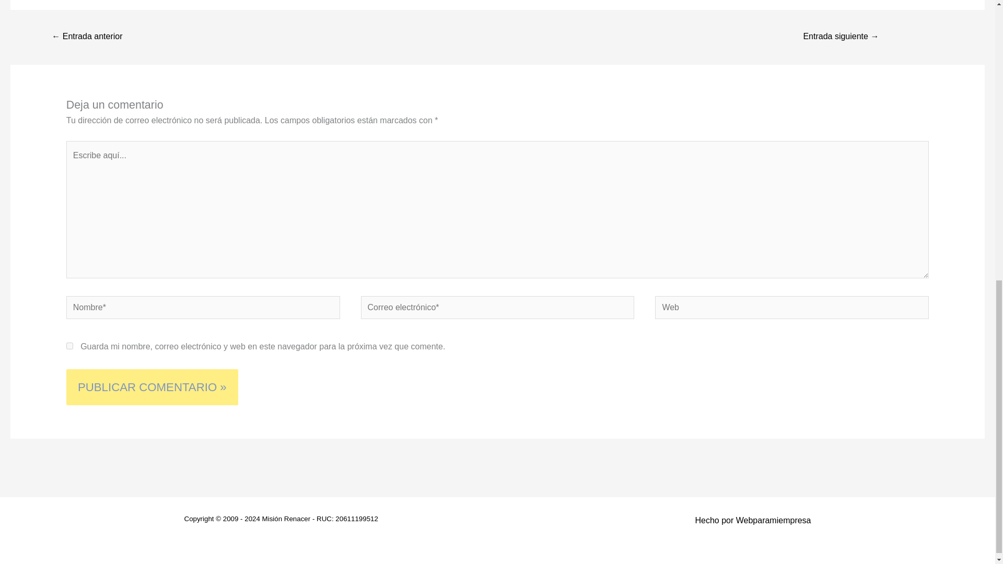 This screenshot has height=564, width=1003. What do you see at coordinates (87, 37) in the screenshot?
I see `If you should Meet Online Dating Partners` at bounding box center [87, 37].